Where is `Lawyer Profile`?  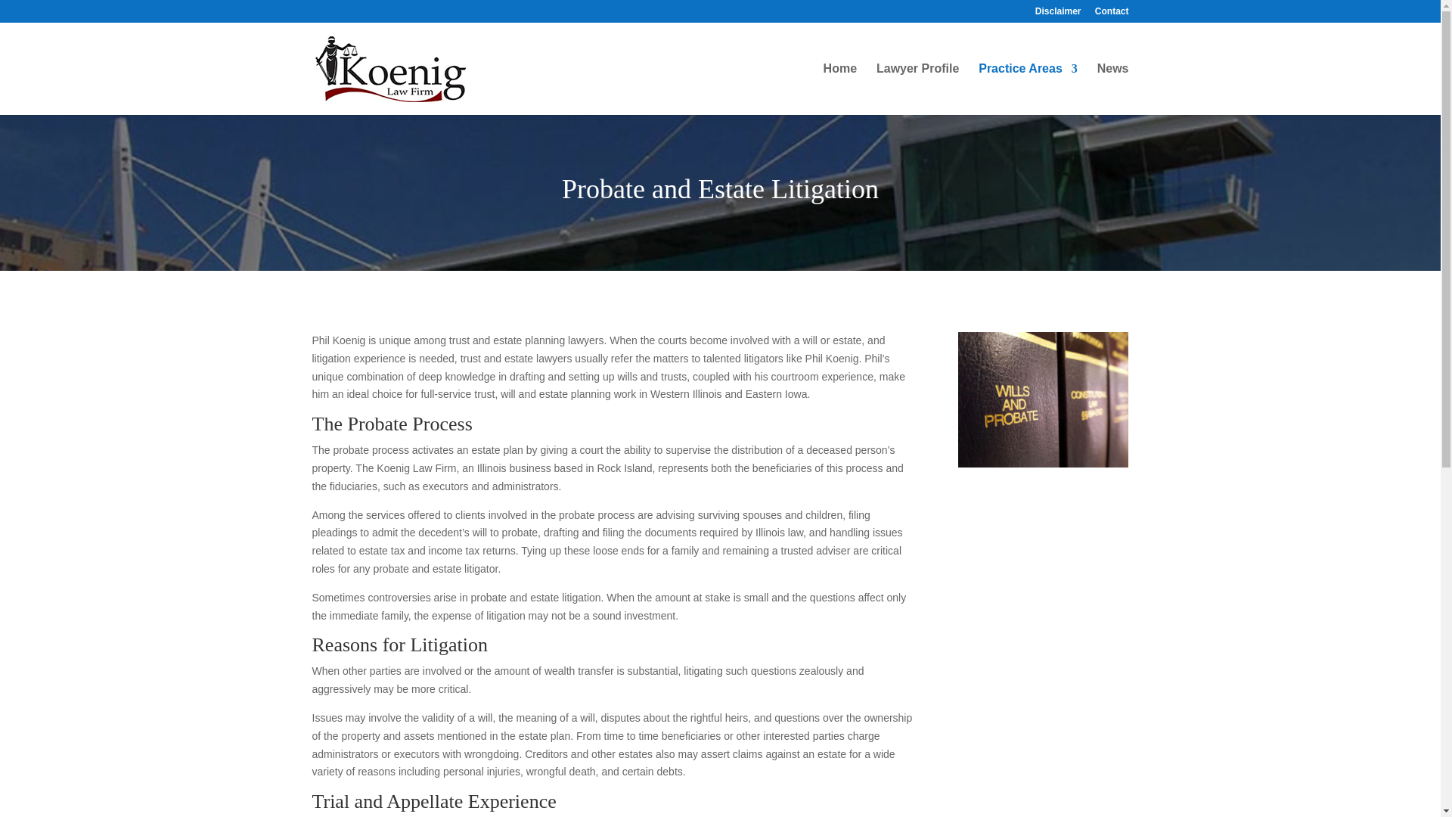 Lawyer Profile is located at coordinates (917, 89).